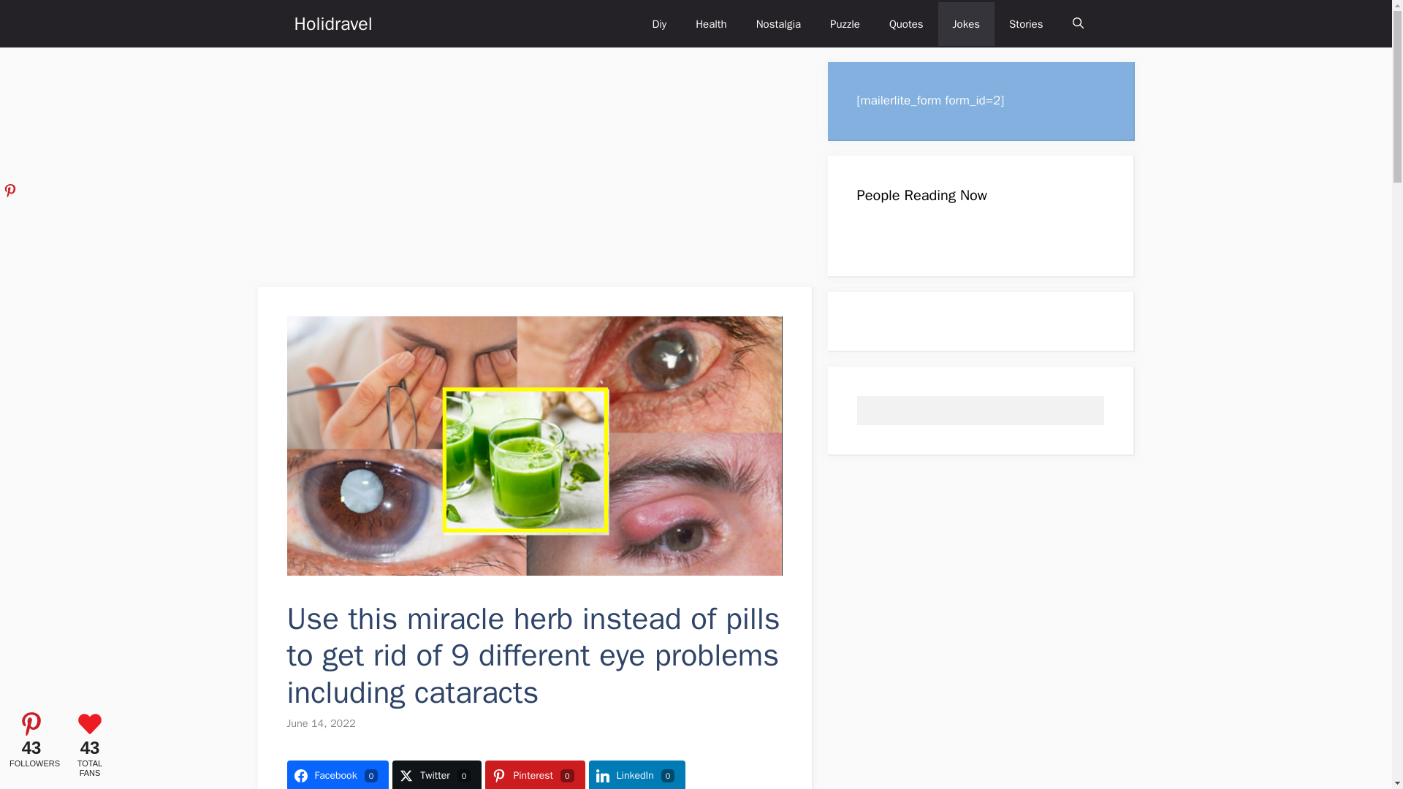 The height and width of the screenshot is (789, 1403). What do you see at coordinates (637, 774) in the screenshot?
I see `Share on LinkedIn` at bounding box center [637, 774].